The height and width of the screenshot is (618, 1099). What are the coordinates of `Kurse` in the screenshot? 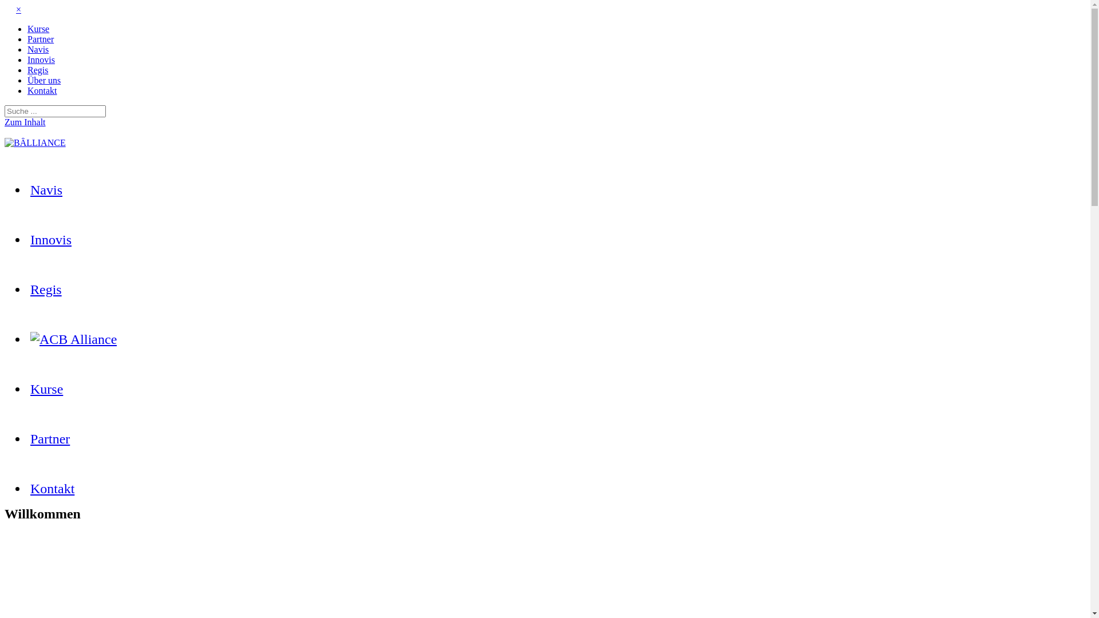 It's located at (38, 29).